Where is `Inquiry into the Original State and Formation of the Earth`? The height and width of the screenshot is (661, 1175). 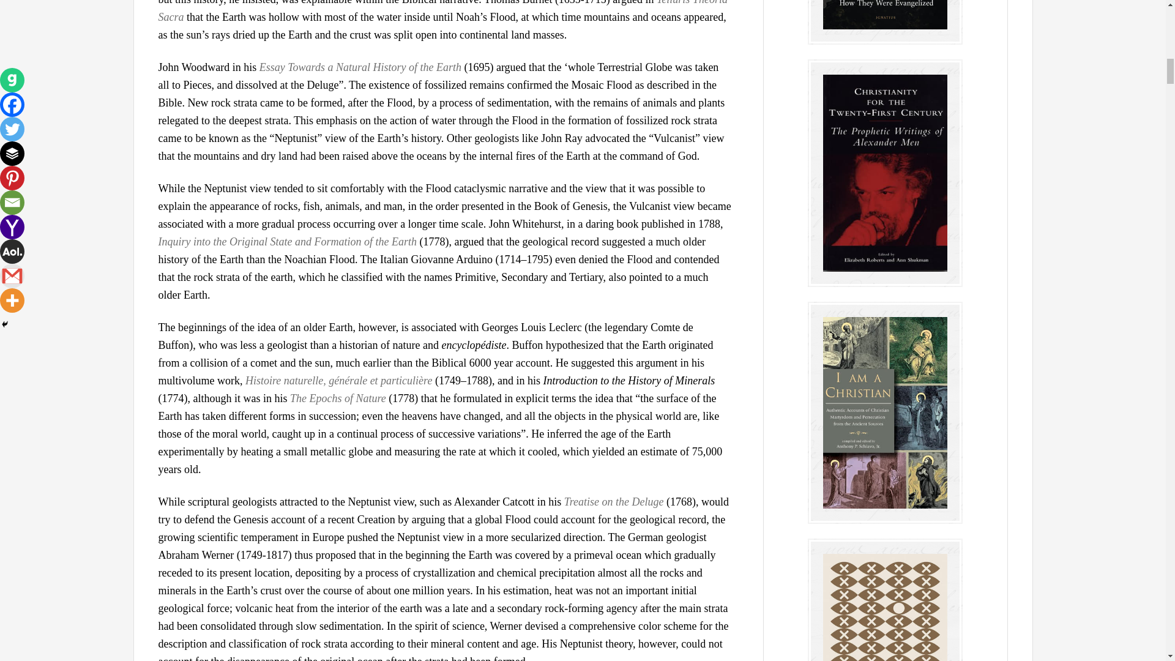 Inquiry into the Original State and Formation of the Earth is located at coordinates (286, 241).